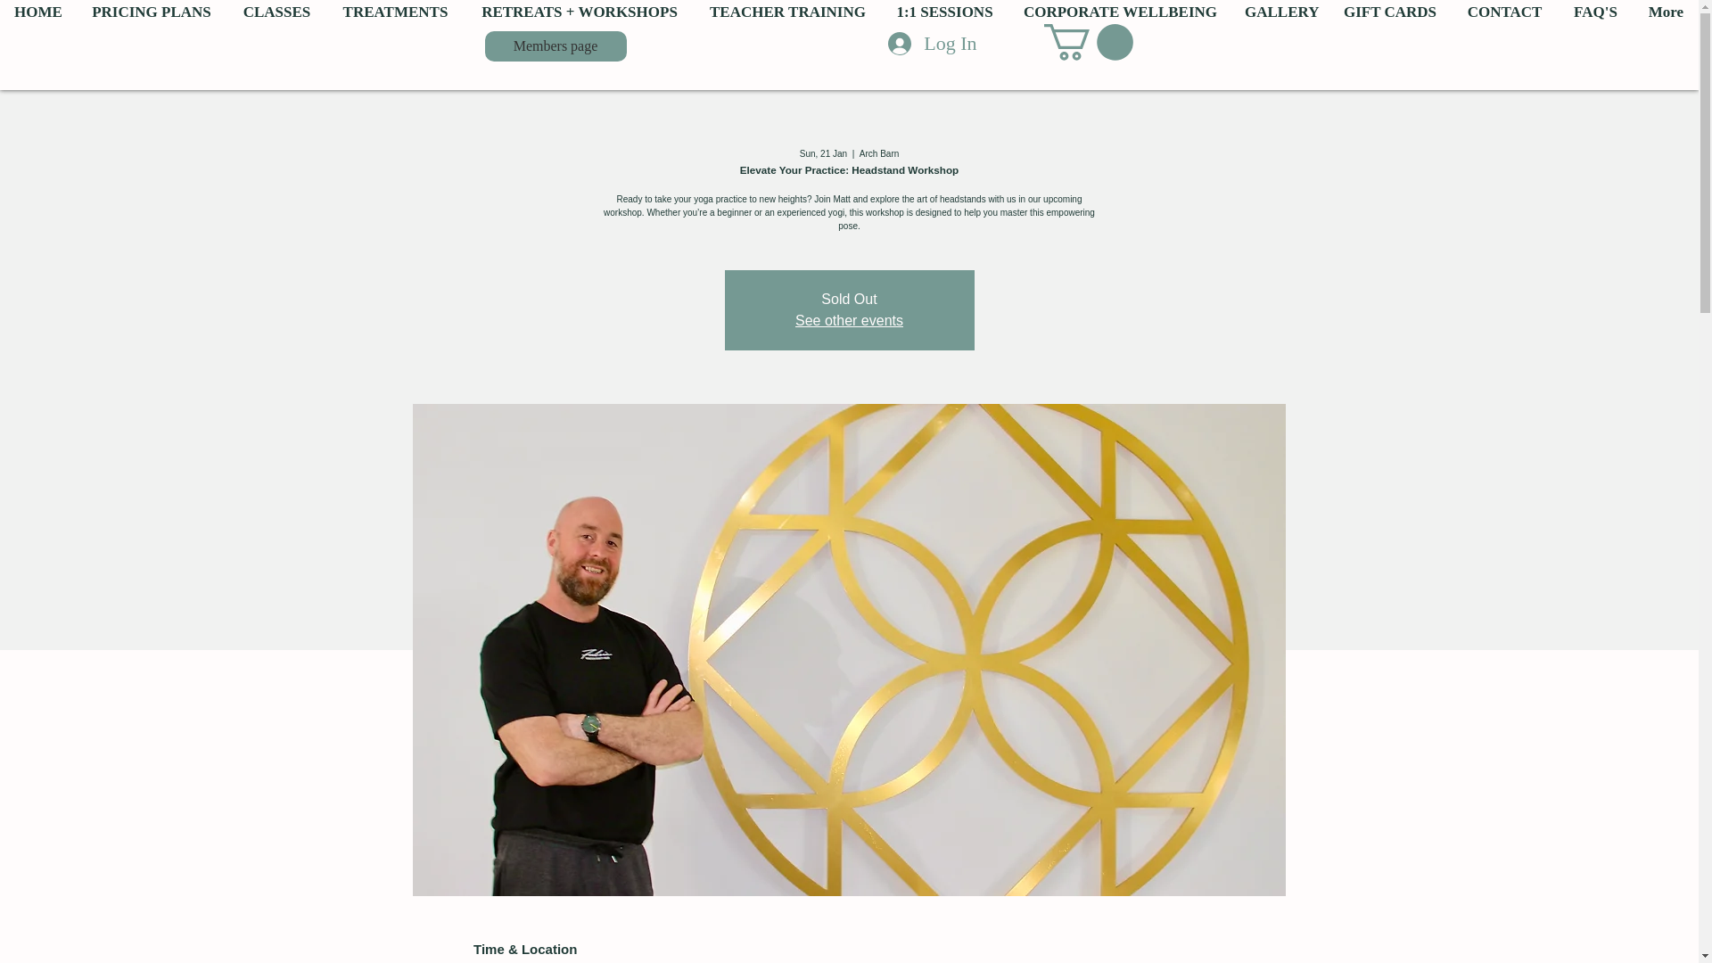  Describe the element at coordinates (1279, 12) in the screenshot. I see `GALLERY` at that location.